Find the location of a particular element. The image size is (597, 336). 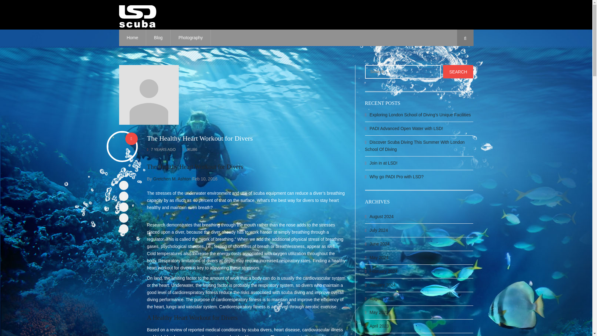

January 2024 is located at coordinates (382, 285).